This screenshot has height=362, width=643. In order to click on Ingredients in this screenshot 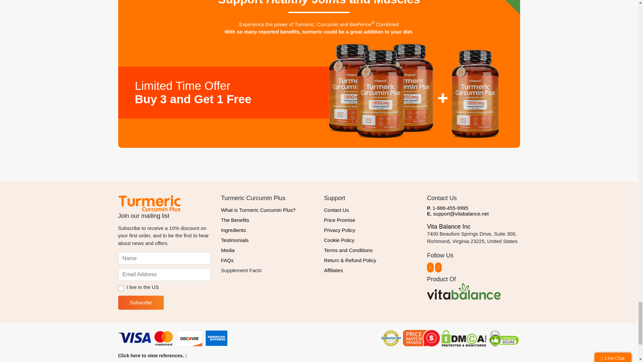, I will do `click(268, 230)`.